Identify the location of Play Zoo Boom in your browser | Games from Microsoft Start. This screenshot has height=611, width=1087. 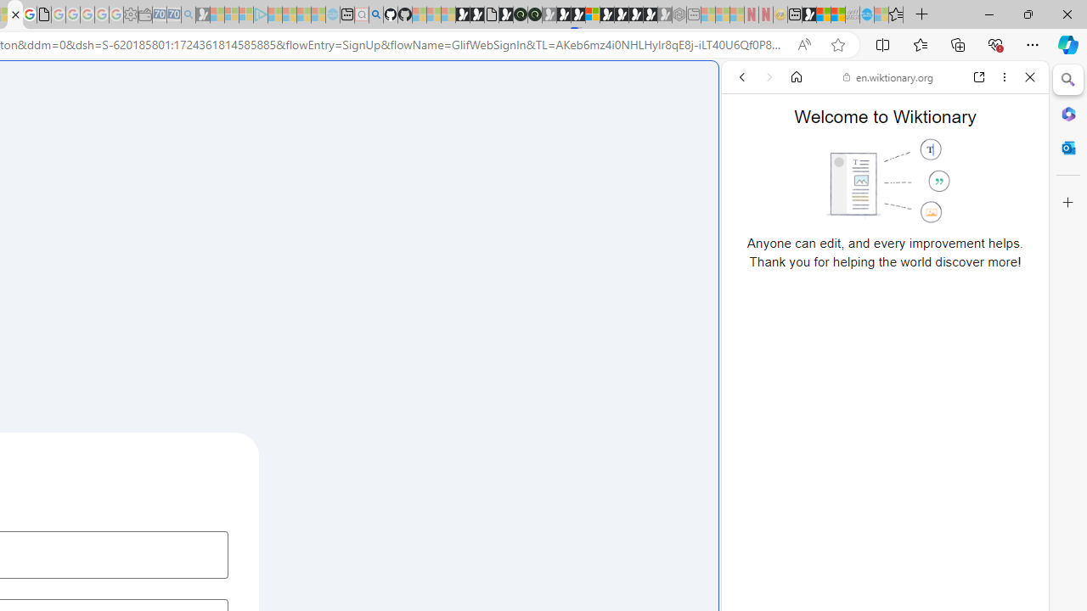
(477, 15).